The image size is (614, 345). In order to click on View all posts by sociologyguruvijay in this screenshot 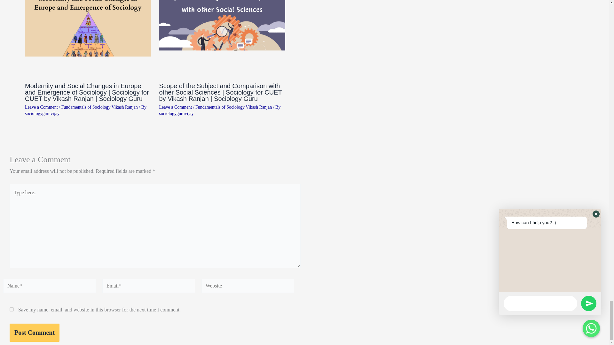, I will do `click(176, 113)`.